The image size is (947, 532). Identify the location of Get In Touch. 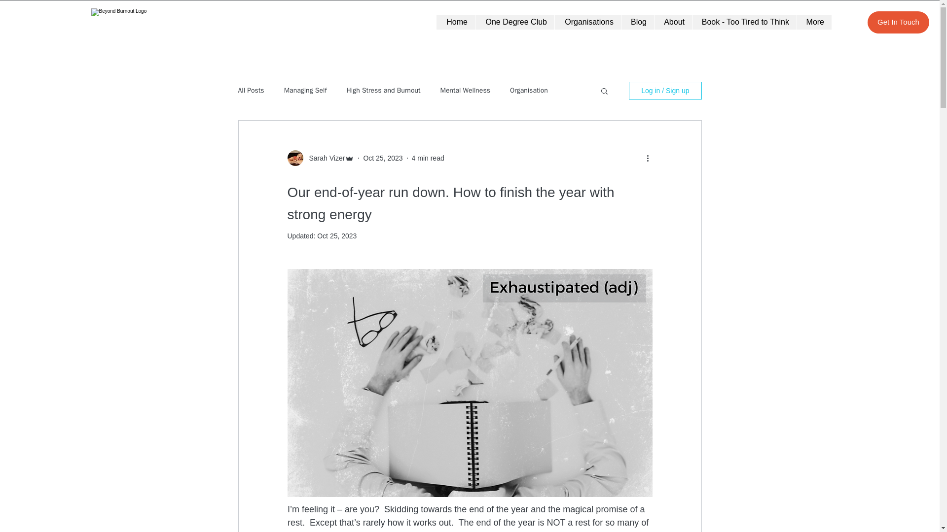
(898, 22).